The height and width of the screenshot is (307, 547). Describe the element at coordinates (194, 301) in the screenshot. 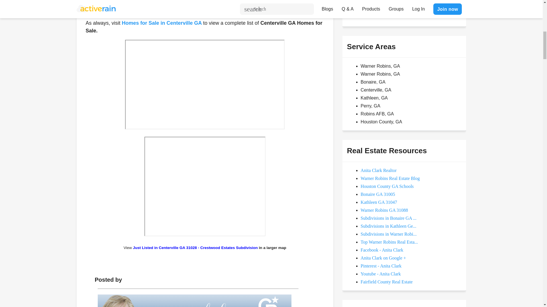

I see `Anita Clark Realtor` at that location.